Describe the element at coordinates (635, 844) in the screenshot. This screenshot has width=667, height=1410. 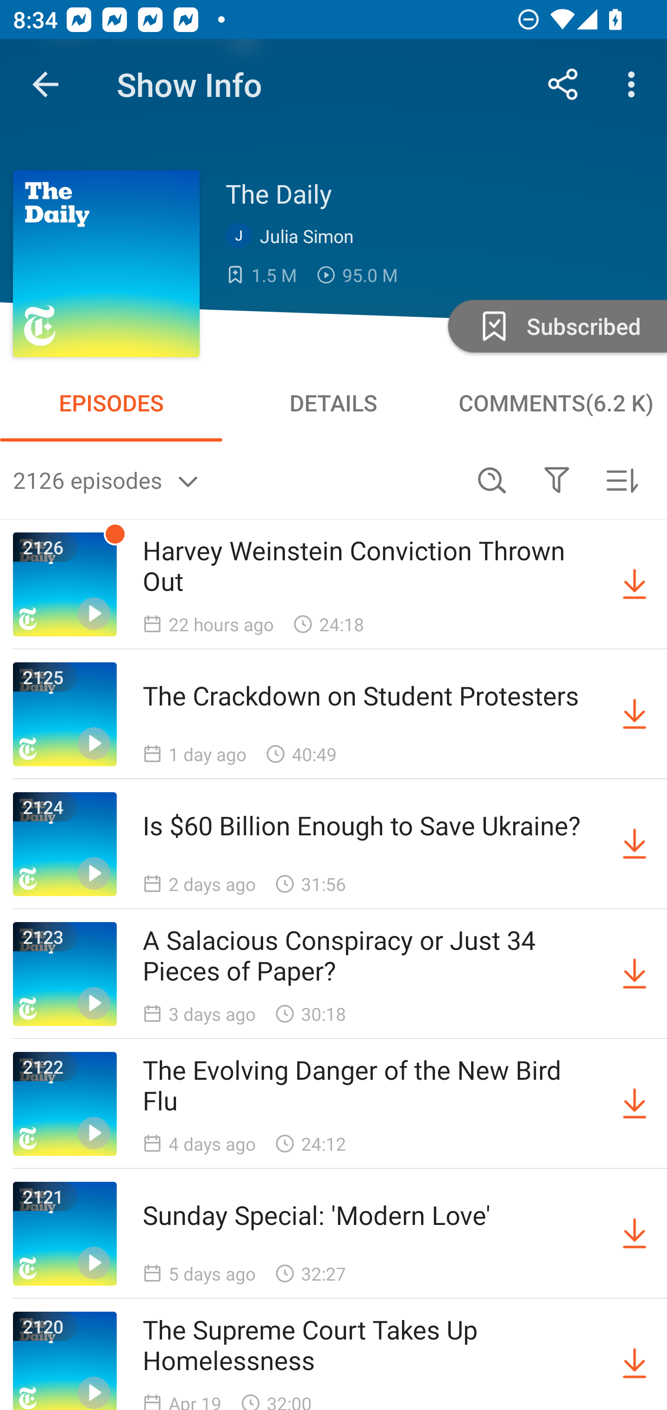
I see `Download` at that location.